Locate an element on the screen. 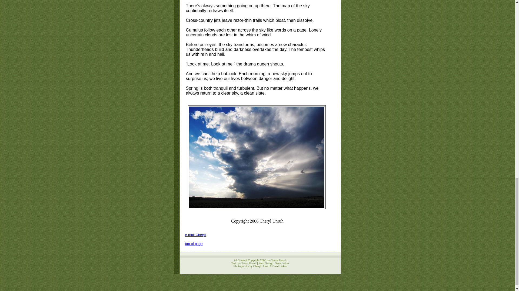  e-mail Cheryl is located at coordinates (195, 235).